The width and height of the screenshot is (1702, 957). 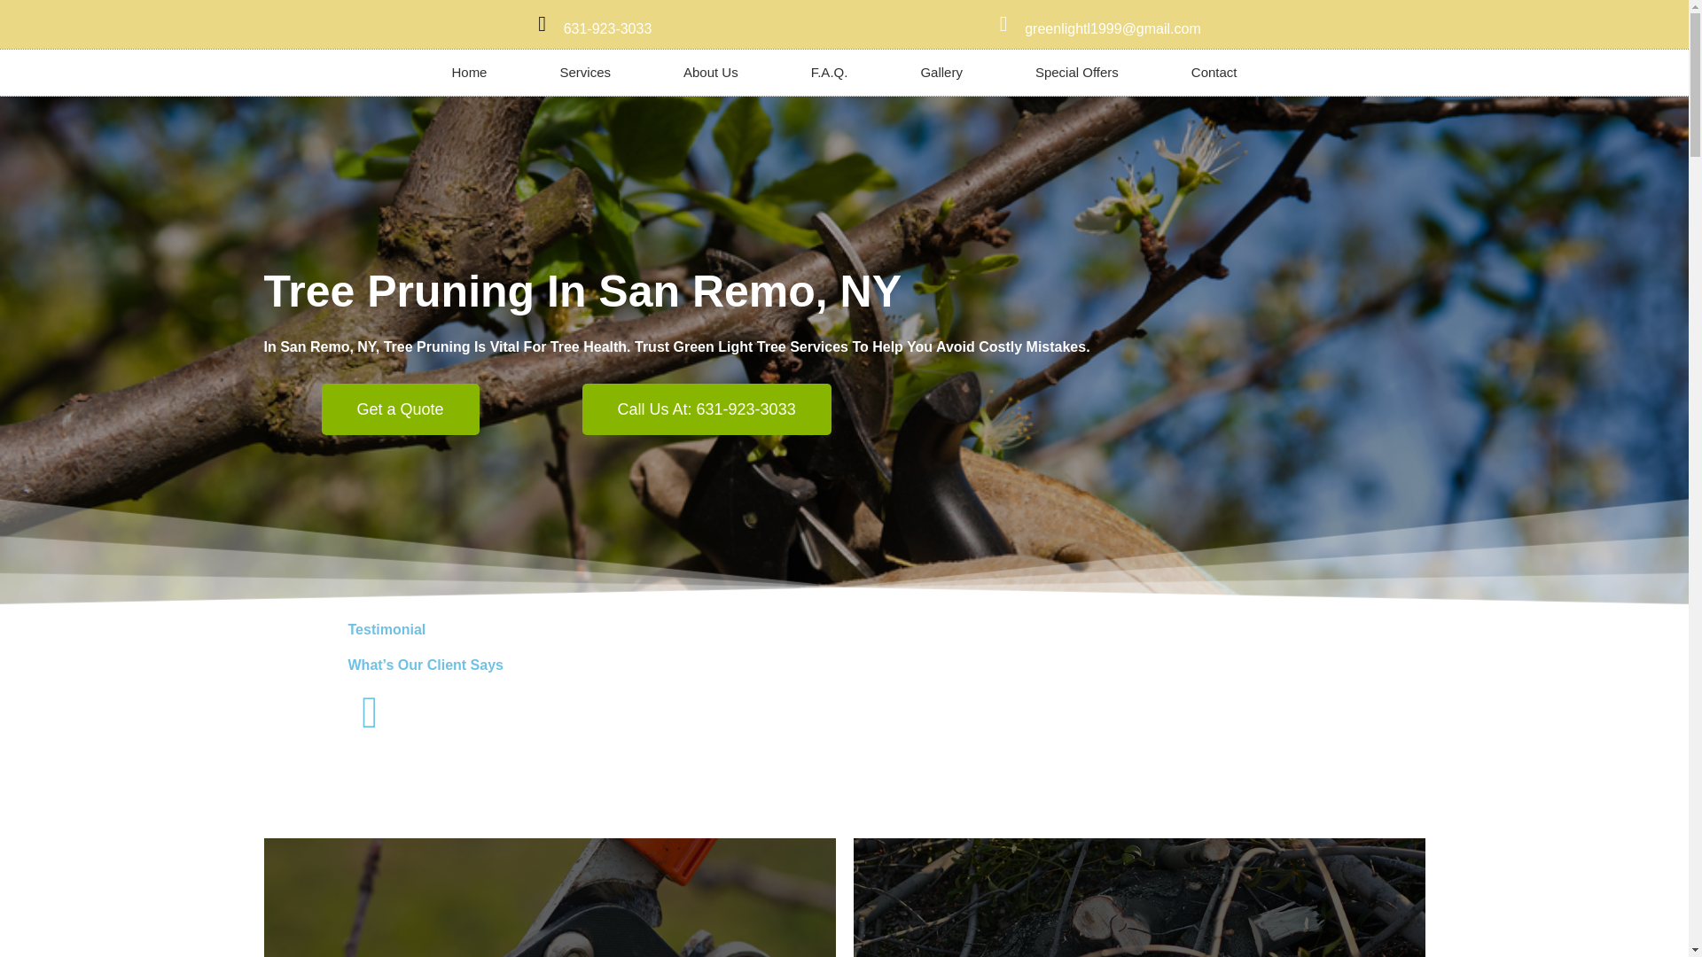 I want to click on 631-923-3033, so click(x=607, y=28).